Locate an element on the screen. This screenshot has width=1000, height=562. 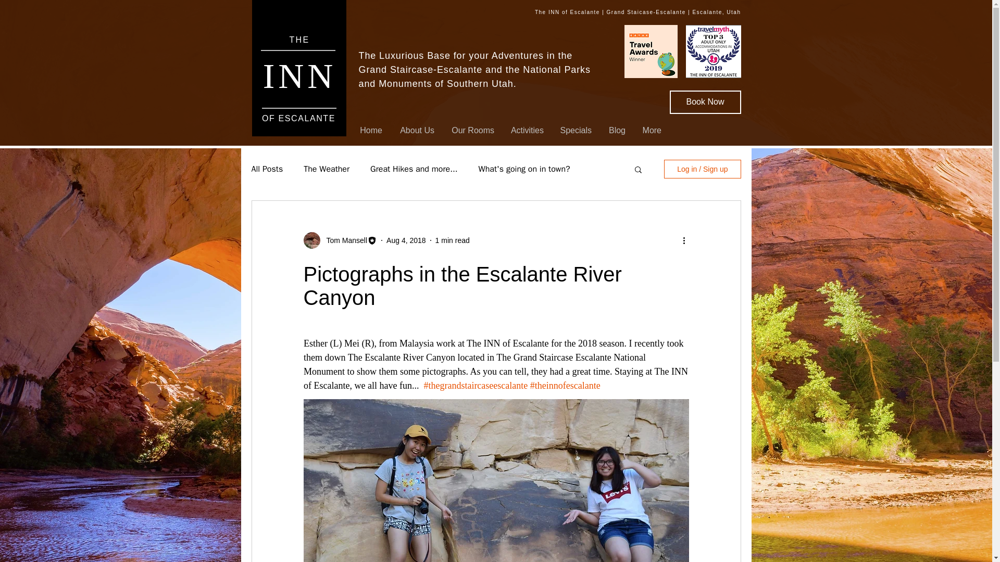
Activities is located at coordinates (527, 130).